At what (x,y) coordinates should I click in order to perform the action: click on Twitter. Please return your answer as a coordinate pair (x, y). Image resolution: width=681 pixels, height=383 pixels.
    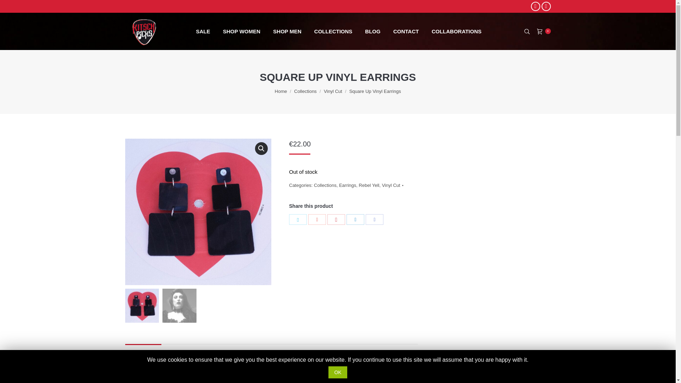
    Looking at the image, I should click on (298, 219).